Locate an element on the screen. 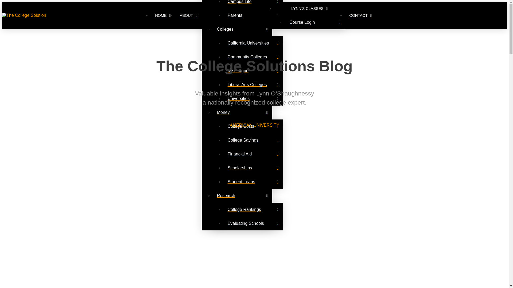 The width and height of the screenshot is (513, 288). CONTACT is located at coordinates (360, 15).